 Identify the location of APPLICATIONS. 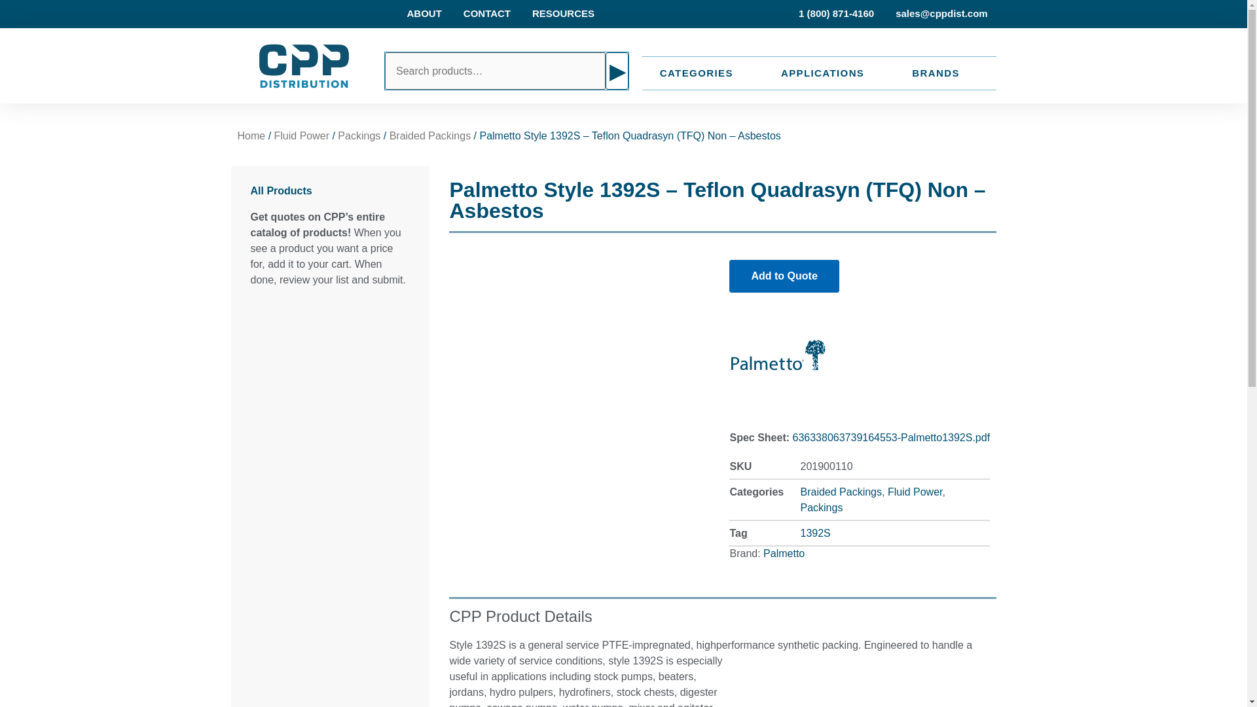
(822, 73).